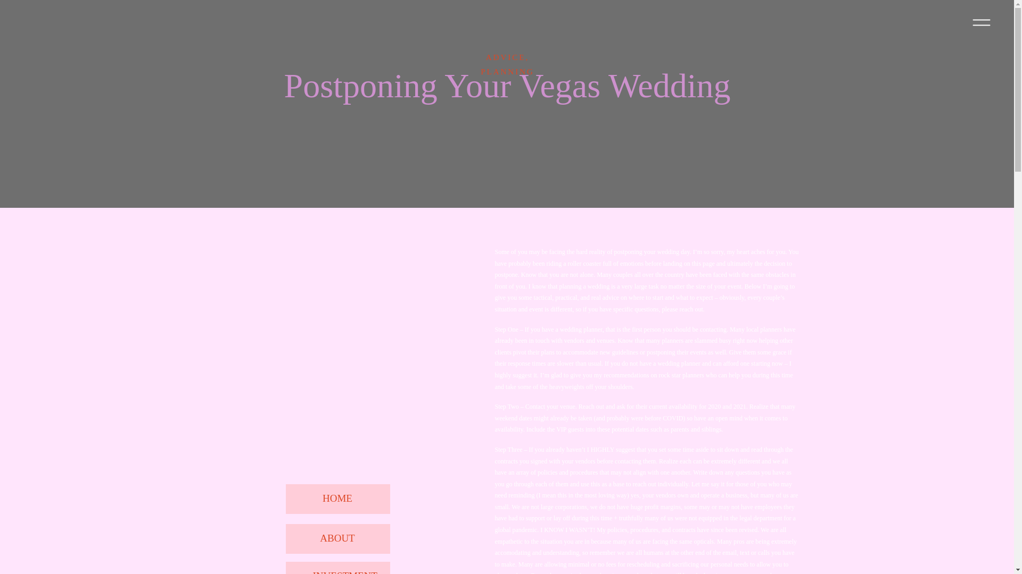  What do you see at coordinates (337, 568) in the screenshot?
I see `INVESTMENT` at bounding box center [337, 568].